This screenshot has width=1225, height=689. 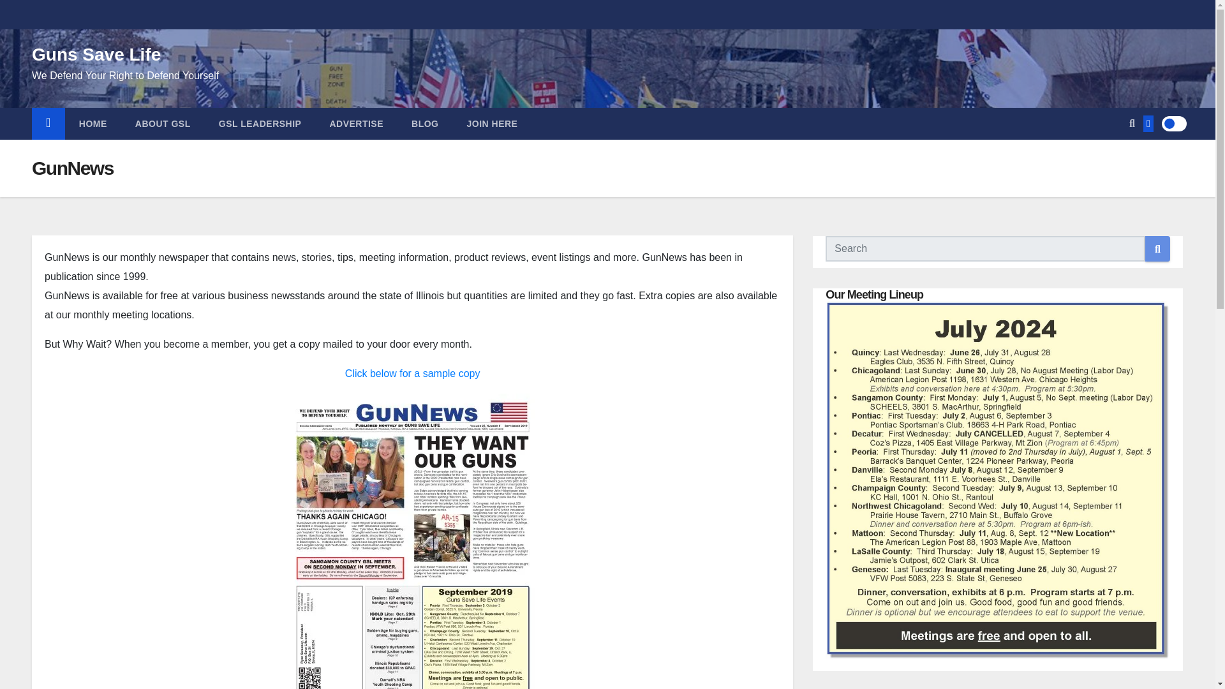 I want to click on Blog, so click(x=424, y=124).